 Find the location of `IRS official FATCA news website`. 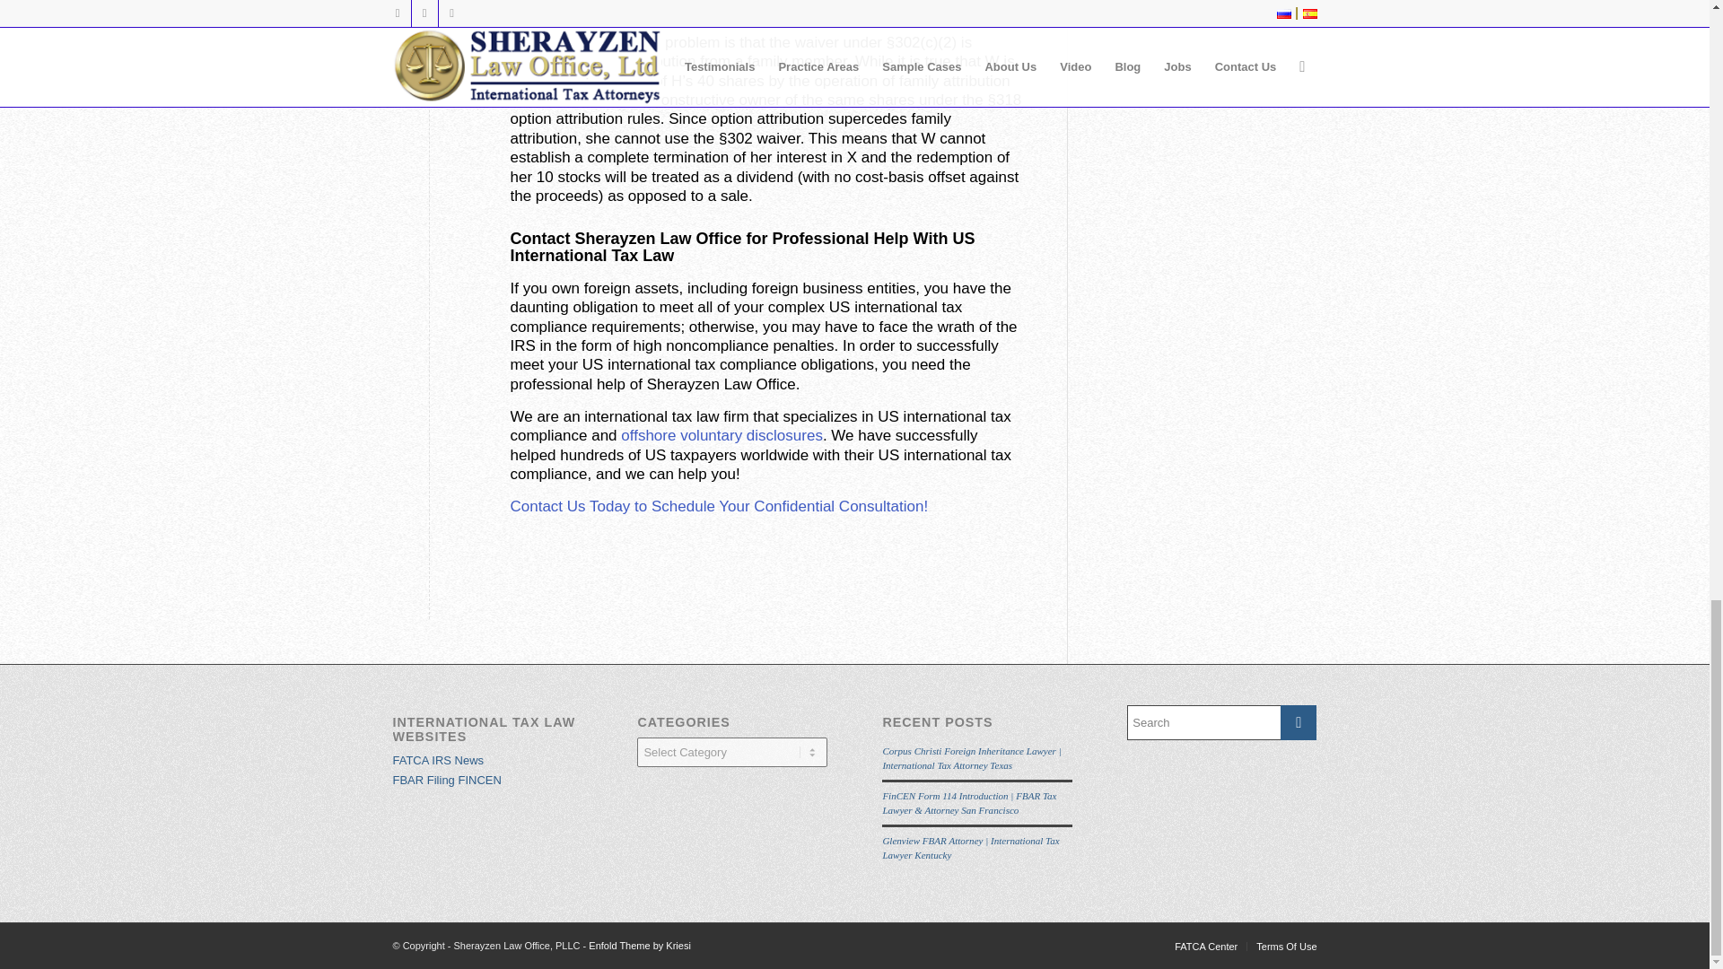

IRS official FATCA news website is located at coordinates (438, 761).